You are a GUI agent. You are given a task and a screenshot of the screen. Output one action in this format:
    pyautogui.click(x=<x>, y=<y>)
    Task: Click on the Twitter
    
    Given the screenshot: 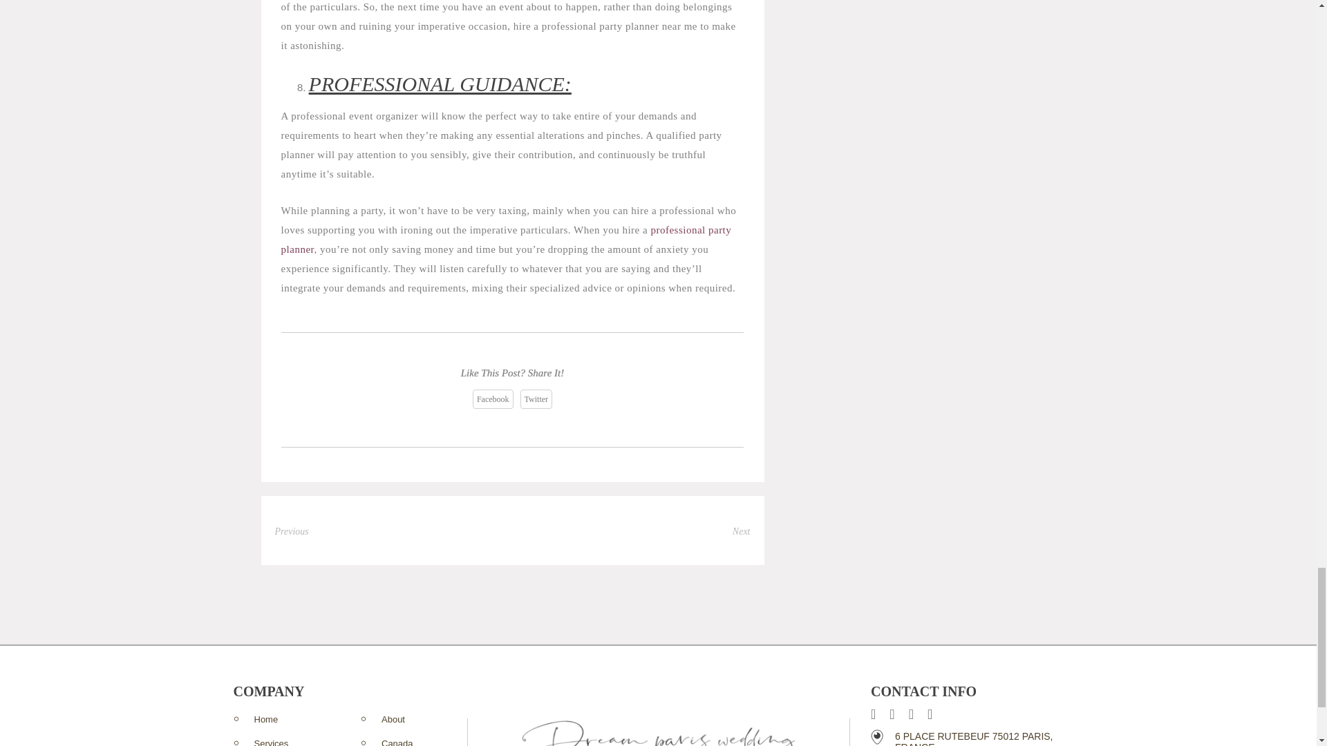 What is the action you would take?
    pyautogui.click(x=536, y=399)
    